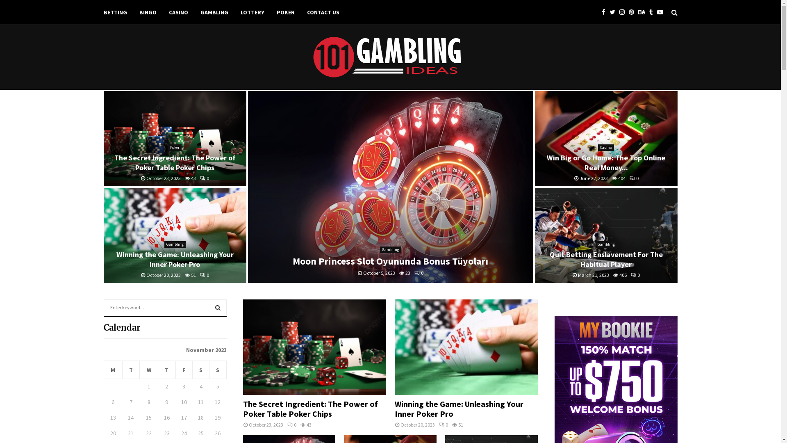 This screenshot has width=787, height=443. What do you see at coordinates (606, 162) in the screenshot?
I see `Win Big or Go Home: The Top Online Real Money...` at bounding box center [606, 162].